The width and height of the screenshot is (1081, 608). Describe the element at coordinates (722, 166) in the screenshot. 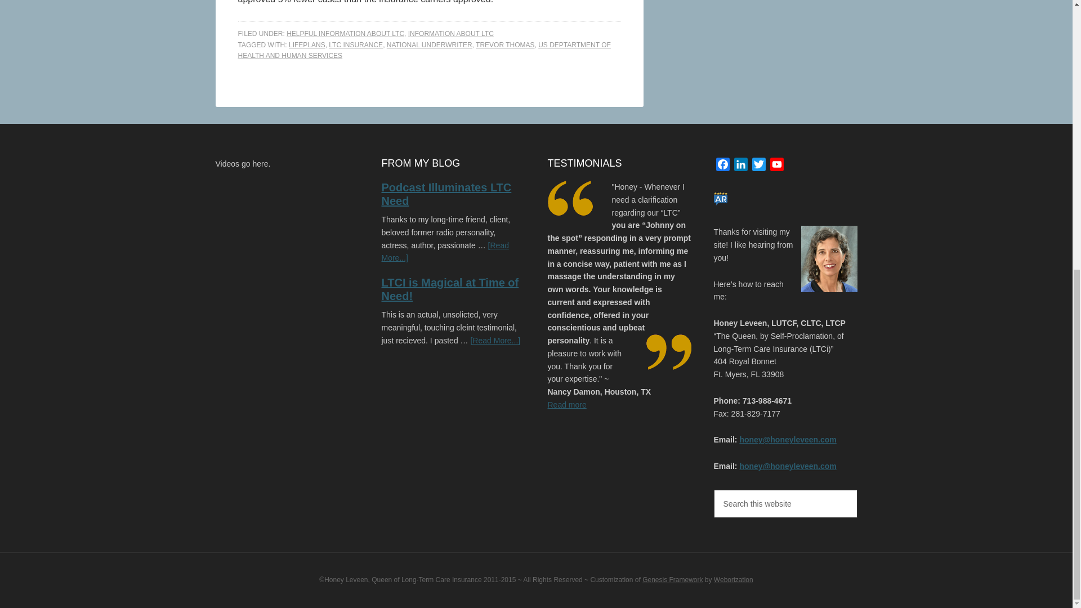

I see `Facebook` at that location.